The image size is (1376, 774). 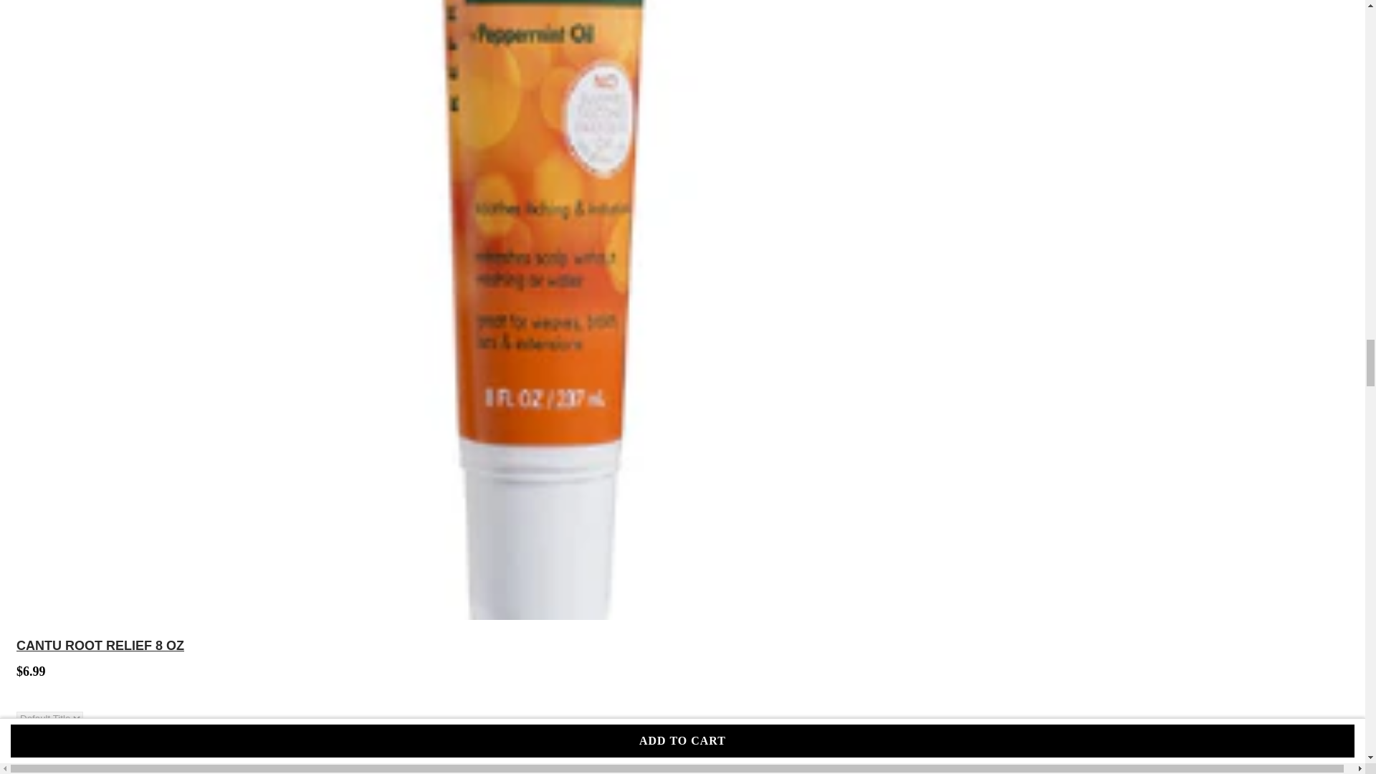 I want to click on Add to Cart, so click(x=553, y=742).